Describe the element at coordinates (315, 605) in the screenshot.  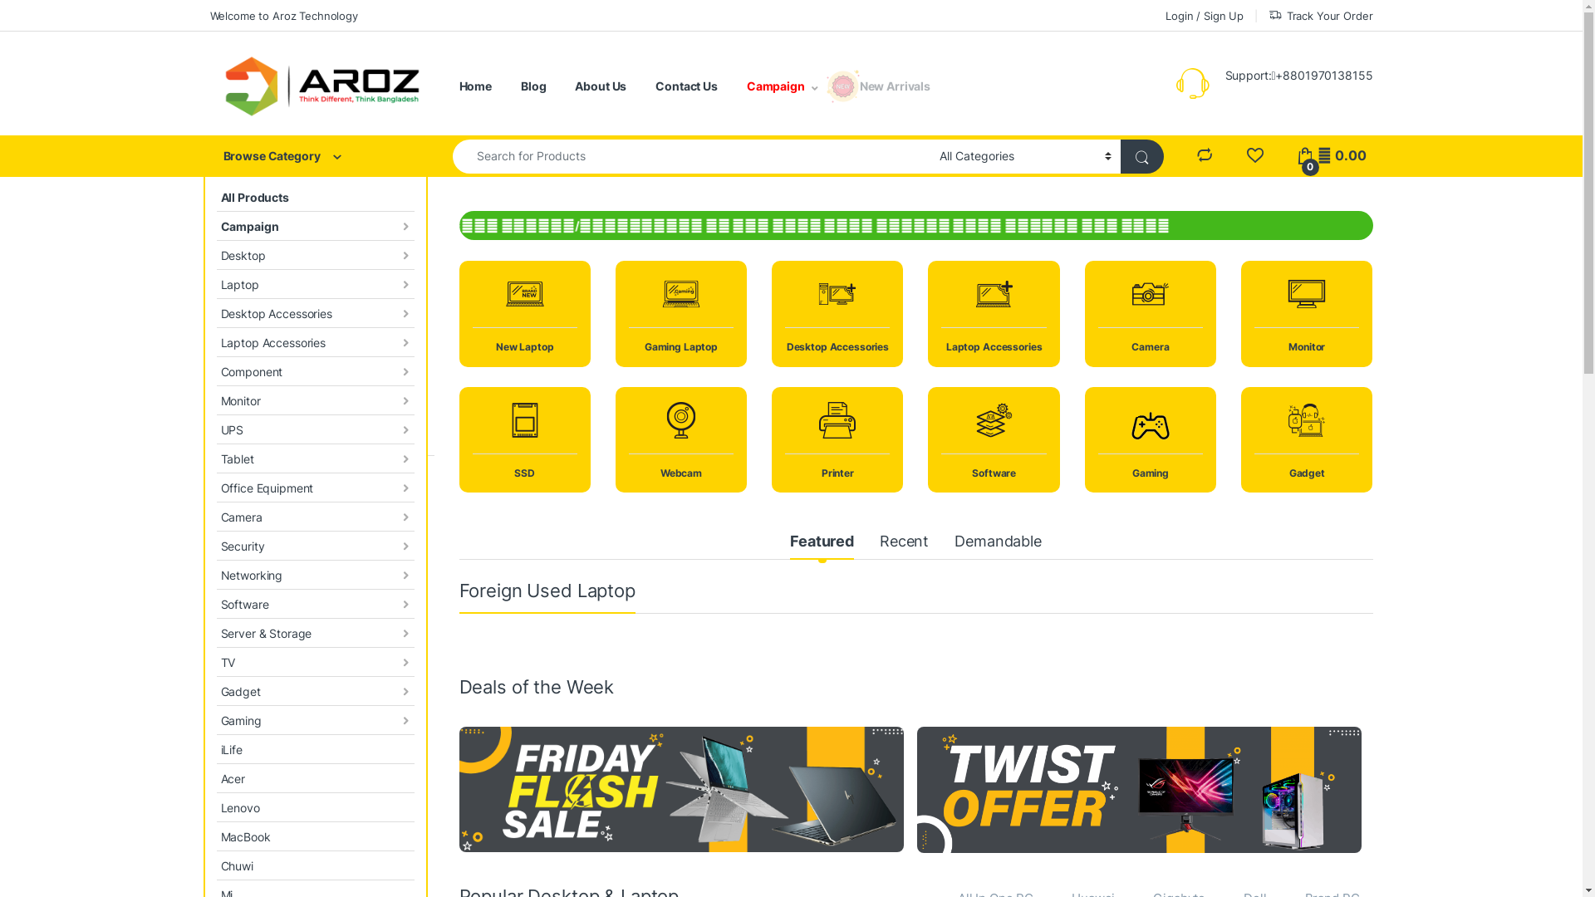
I see `Software` at that location.